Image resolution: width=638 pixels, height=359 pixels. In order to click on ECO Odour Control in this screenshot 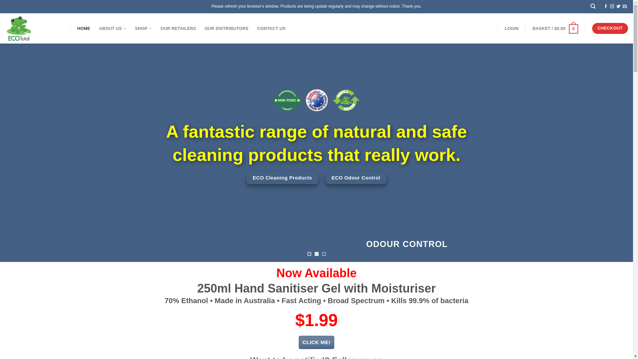, I will do `click(356, 178)`.